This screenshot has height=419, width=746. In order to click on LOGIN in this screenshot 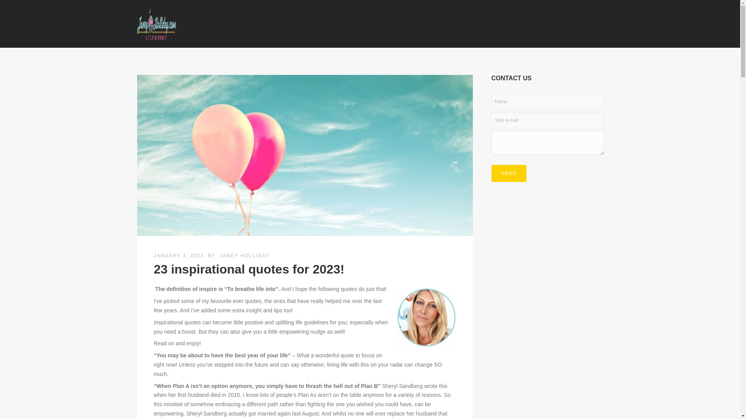, I will do `click(585, 16)`.